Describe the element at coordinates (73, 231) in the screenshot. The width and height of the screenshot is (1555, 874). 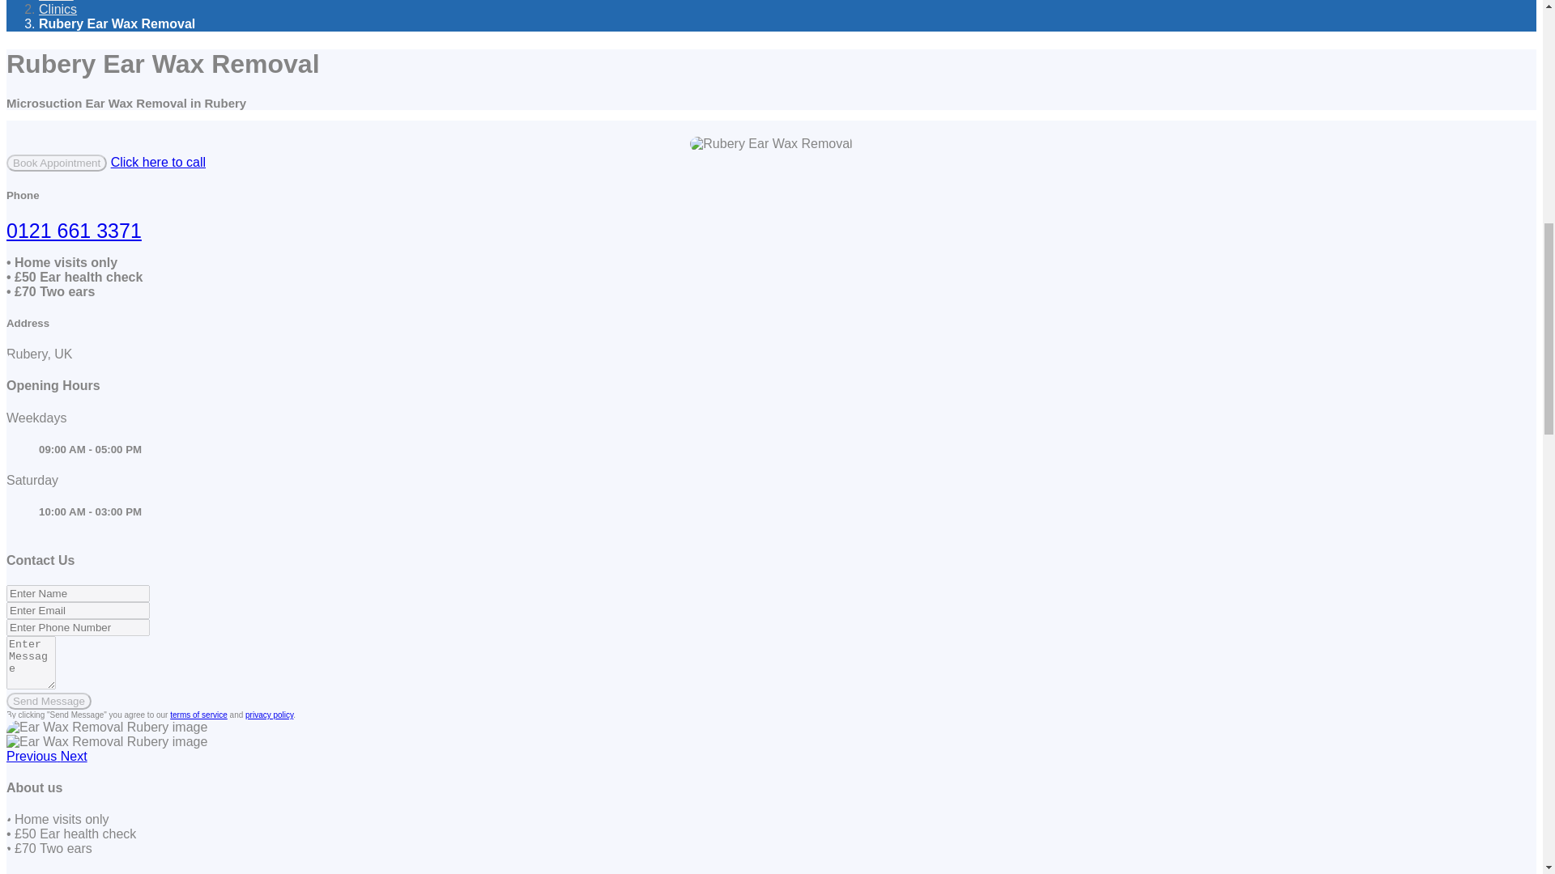
I see `0121 661 3371` at that location.